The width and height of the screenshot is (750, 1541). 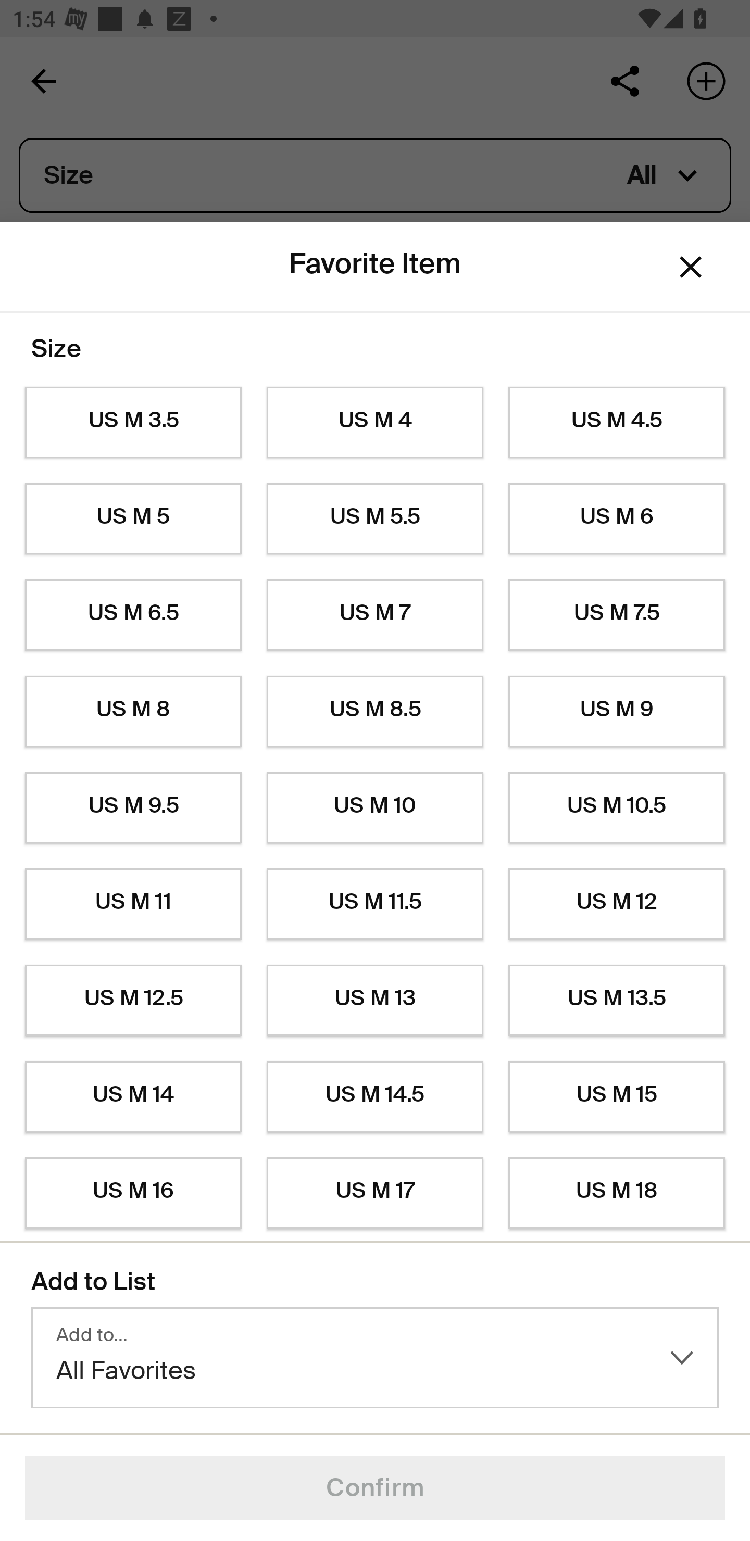 What do you see at coordinates (617, 1001) in the screenshot?
I see `US M 13.5` at bounding box center [617, 1001].